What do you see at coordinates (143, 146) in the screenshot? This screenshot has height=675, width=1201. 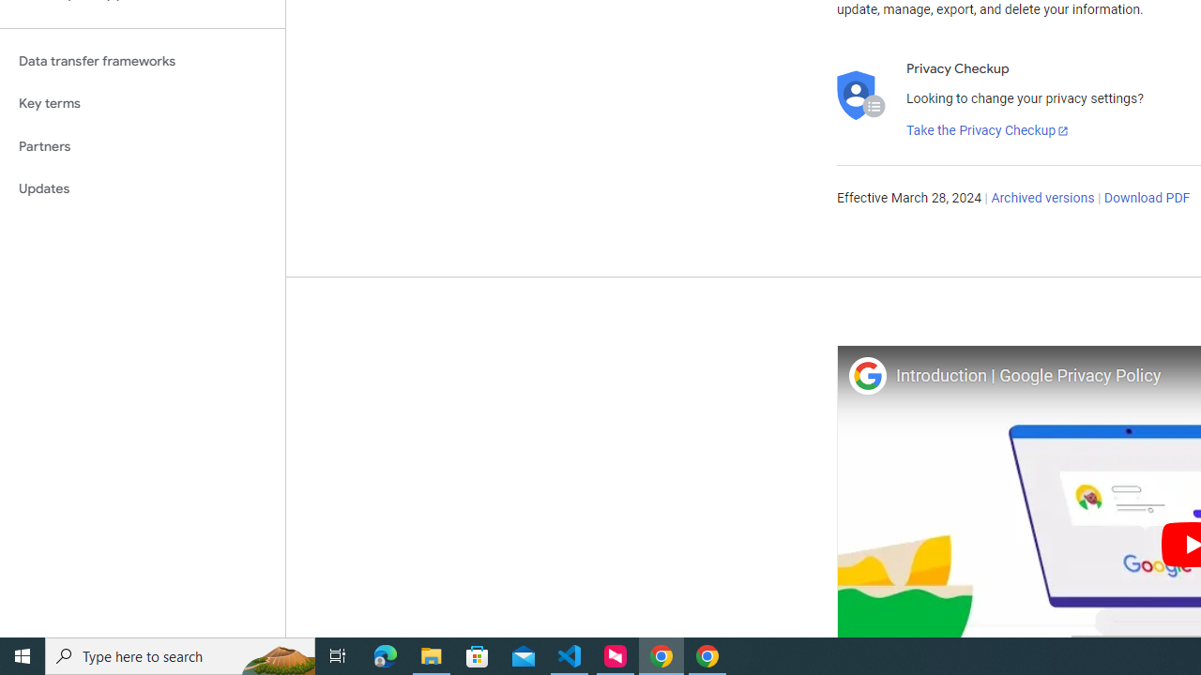 I see `Partners` at bounding box center [143, 146].